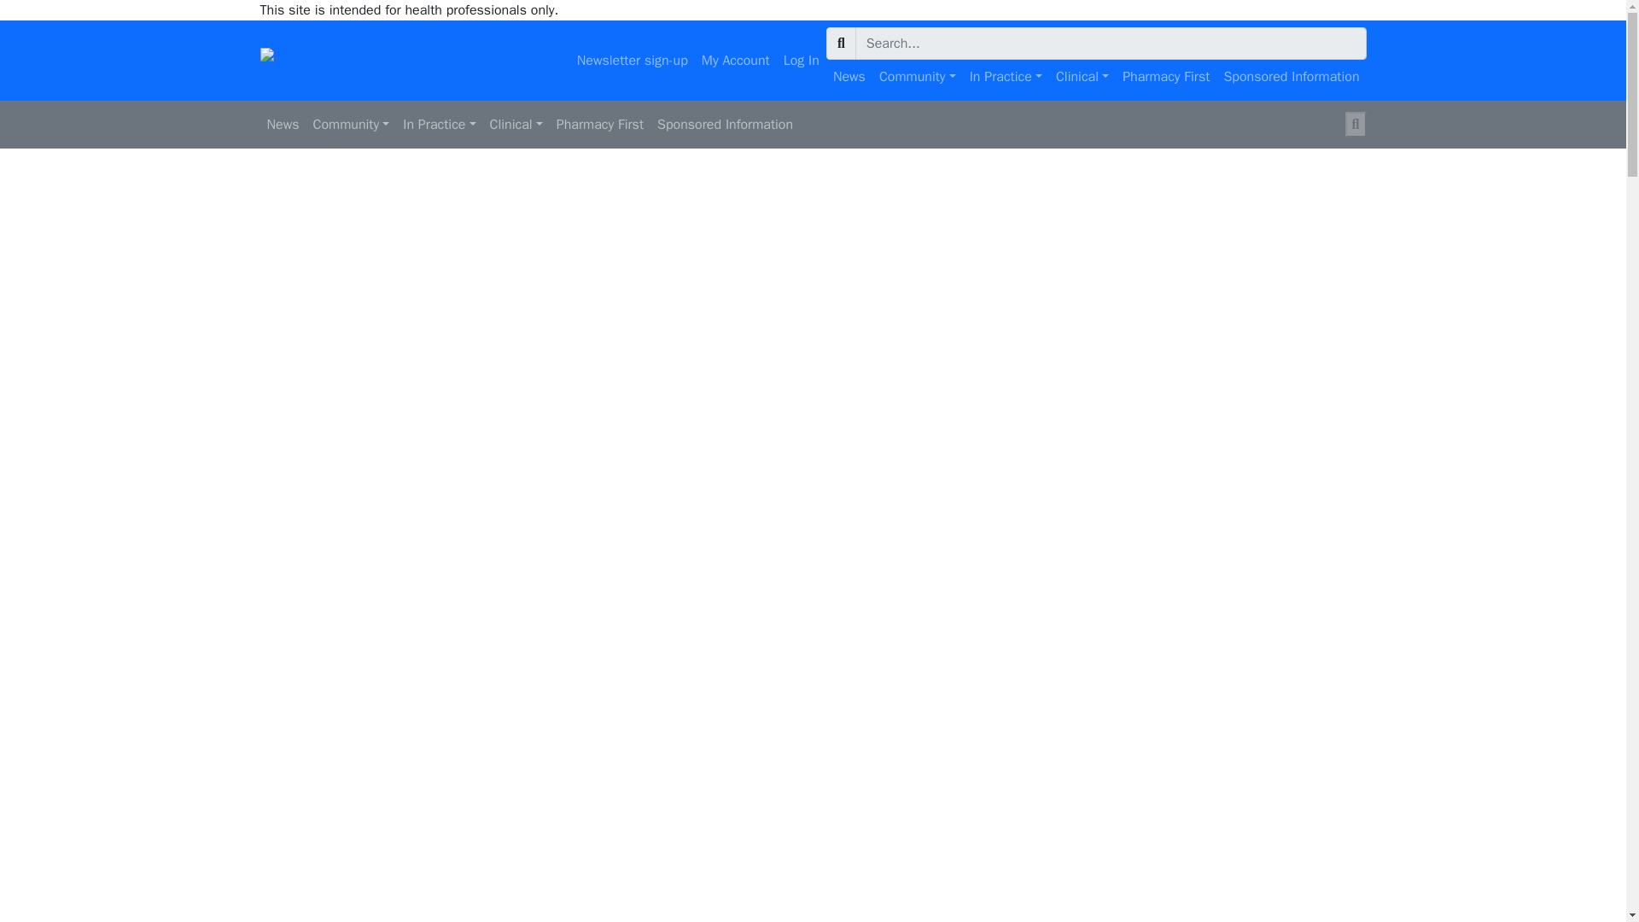 The height and width of the screenshot is (922, 1639). I want to click on News, so click(849, 77).